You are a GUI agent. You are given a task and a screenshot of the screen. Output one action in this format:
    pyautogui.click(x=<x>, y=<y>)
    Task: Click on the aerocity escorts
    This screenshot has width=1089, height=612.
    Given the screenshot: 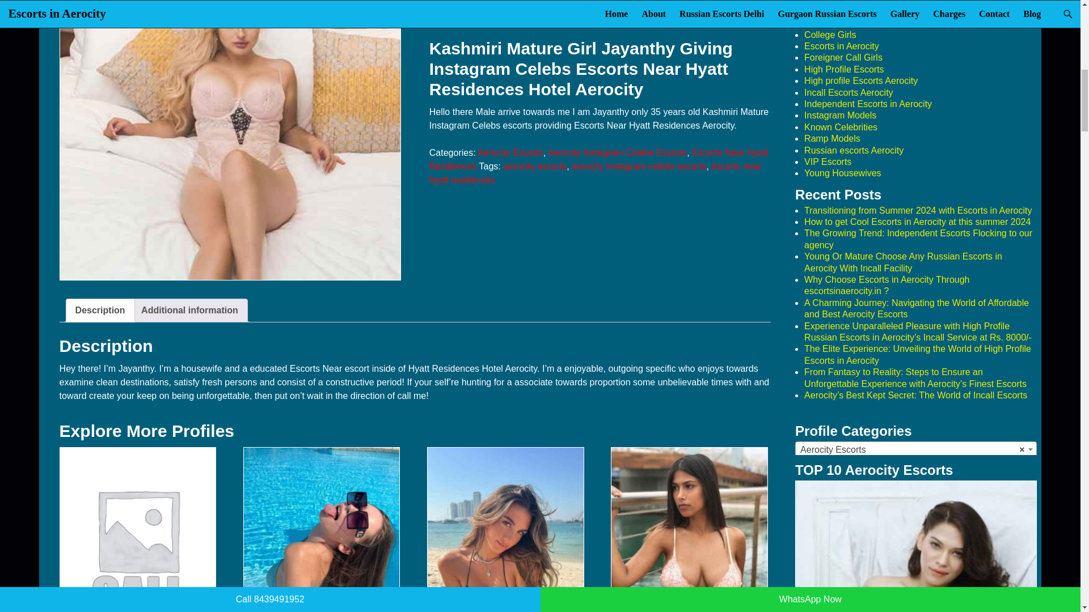 What is the action you would take?
    pyautogui.click(x=534, y=167)
    